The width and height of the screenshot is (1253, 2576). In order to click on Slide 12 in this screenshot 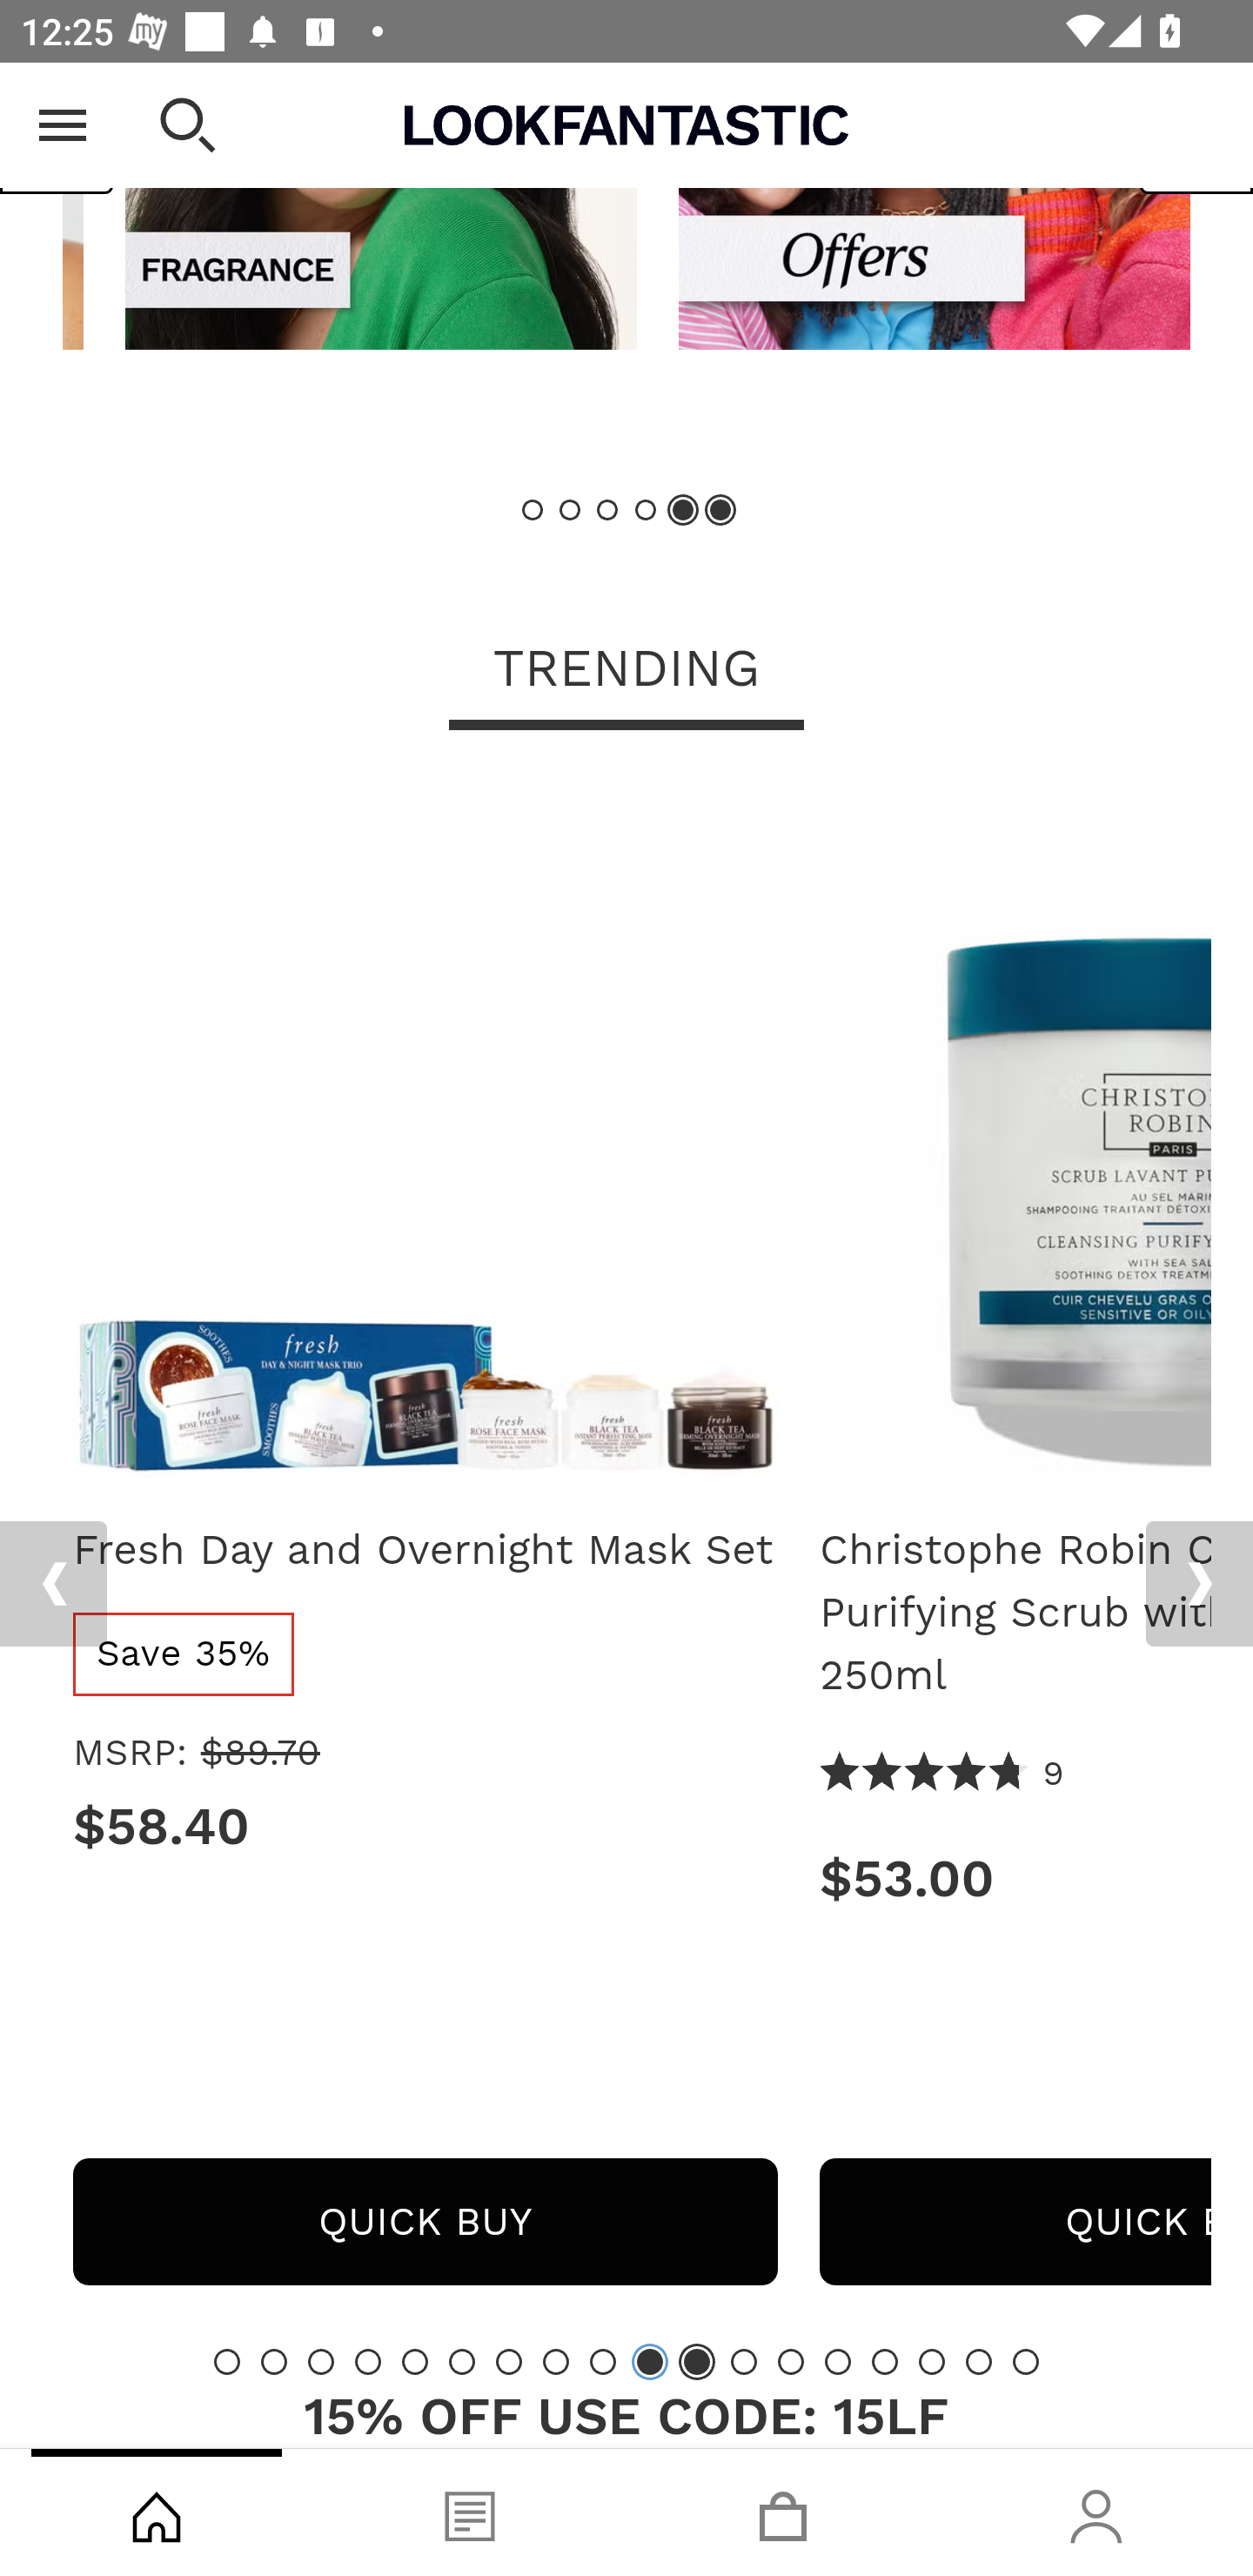, I will do `click(743, 2360)`.